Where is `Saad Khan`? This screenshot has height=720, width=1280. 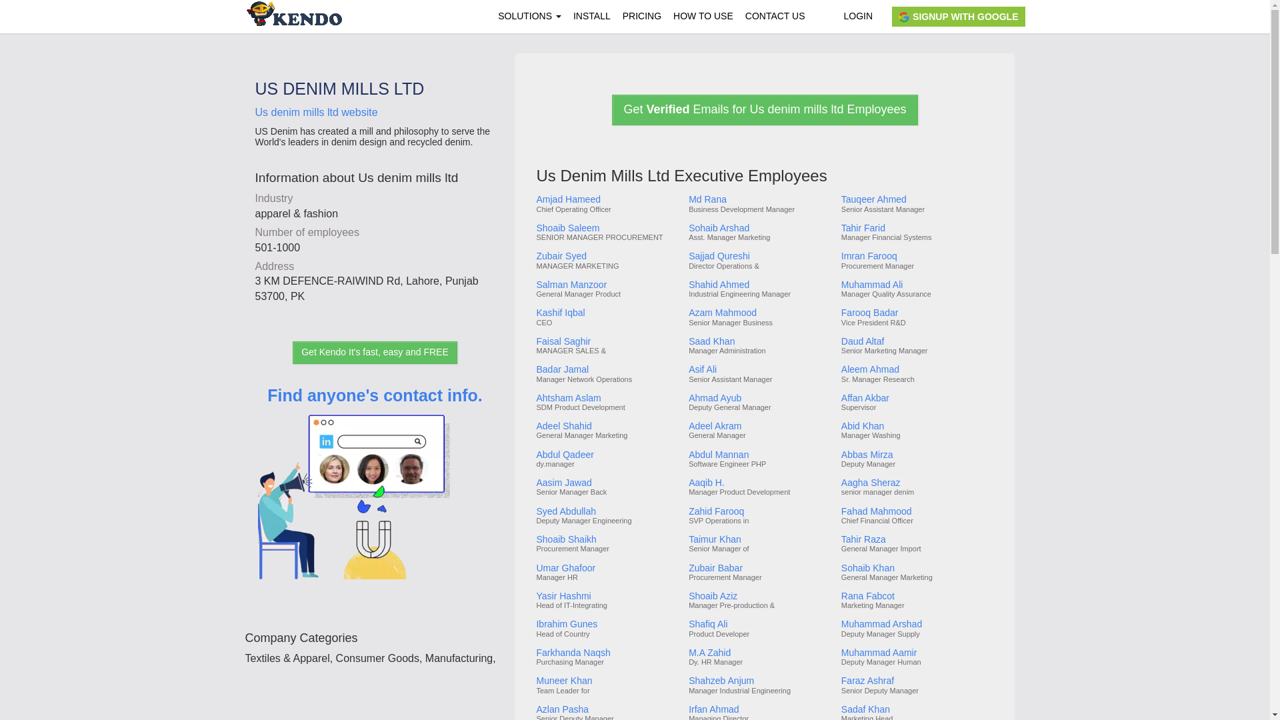 Saad Khan is located at coordinates (759, 341).